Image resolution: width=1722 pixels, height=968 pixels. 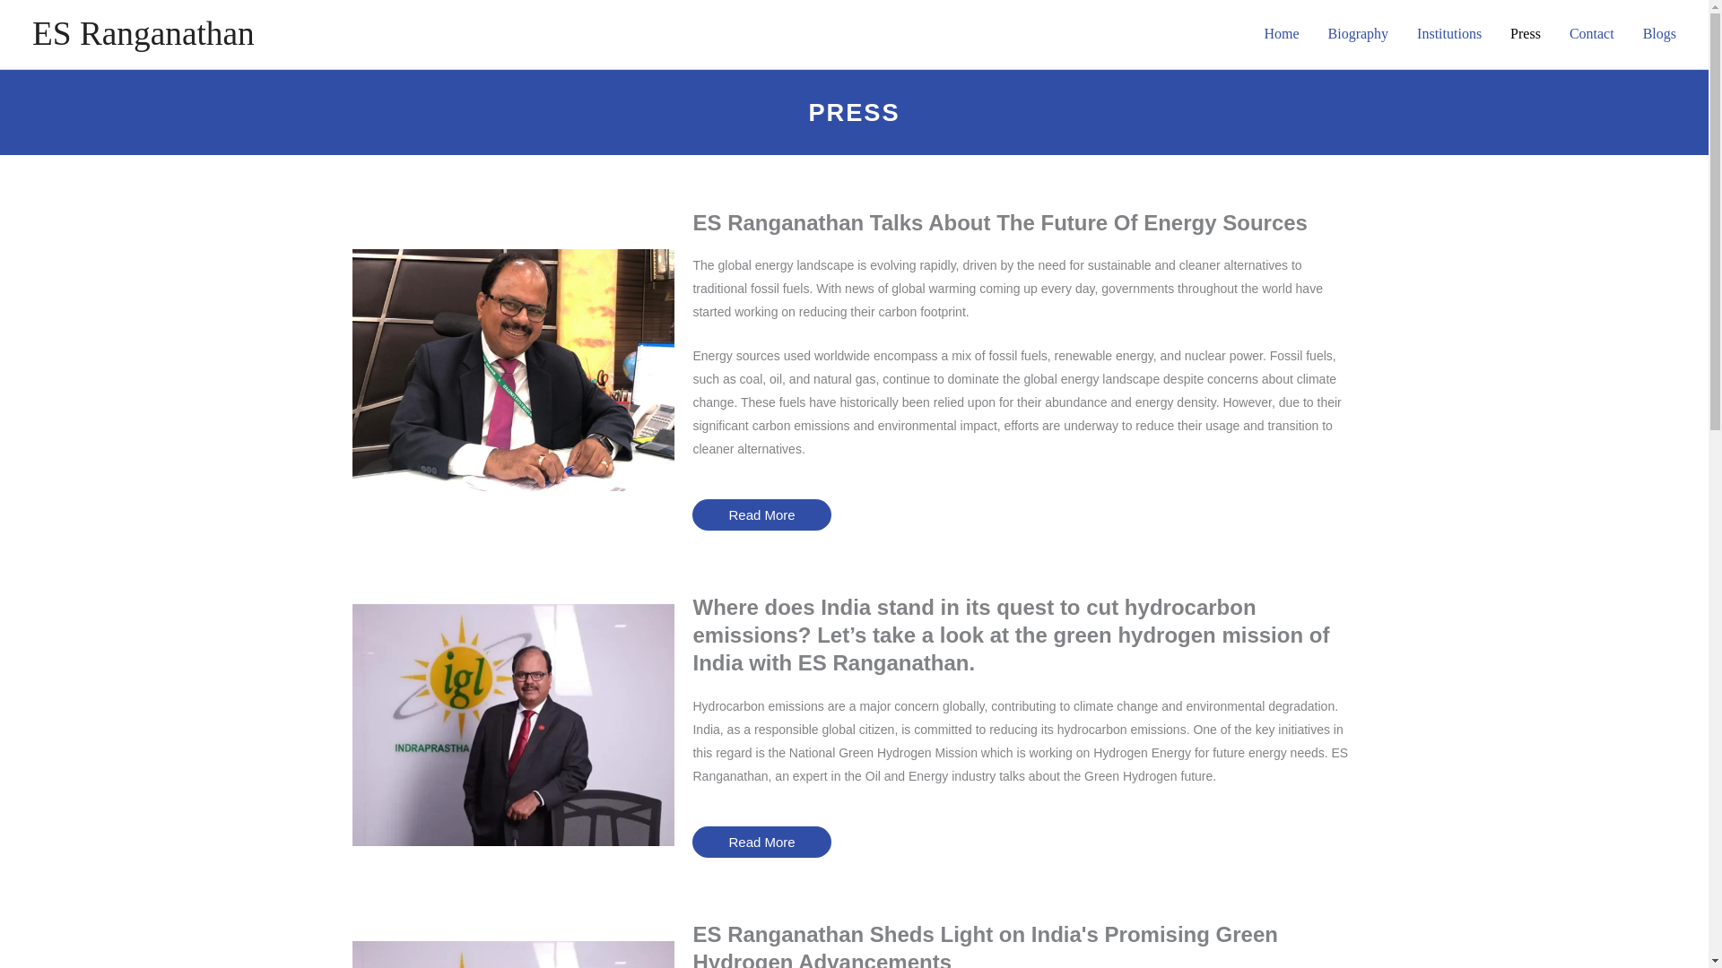 I want to click on ES Ranganathan, so click(x=143, y=34).